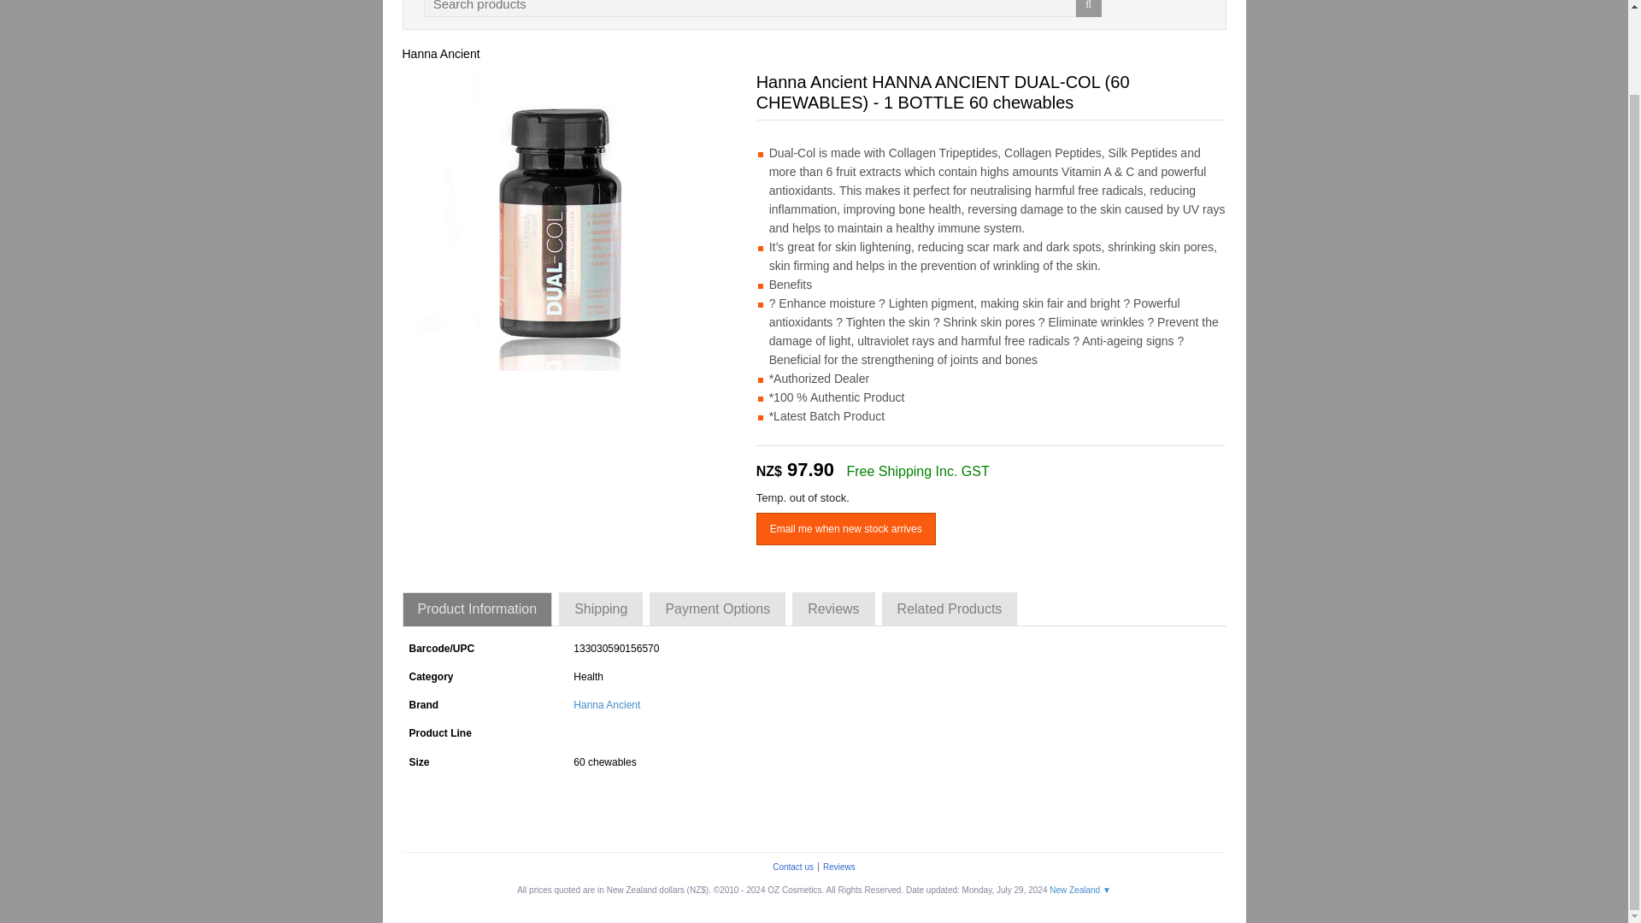 Image resolution: width=1641 pixels, height=923 pixels. I want to click on Product Information, so click(477, 609).